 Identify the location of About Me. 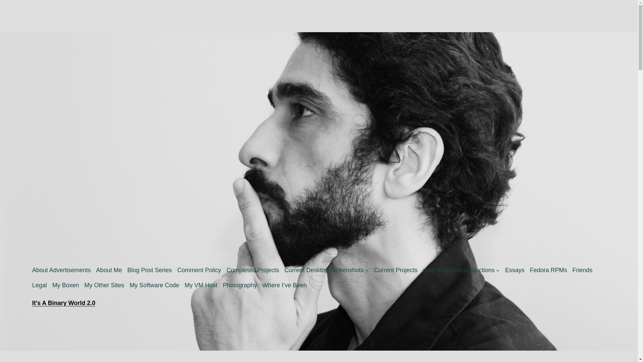
(109, 270).